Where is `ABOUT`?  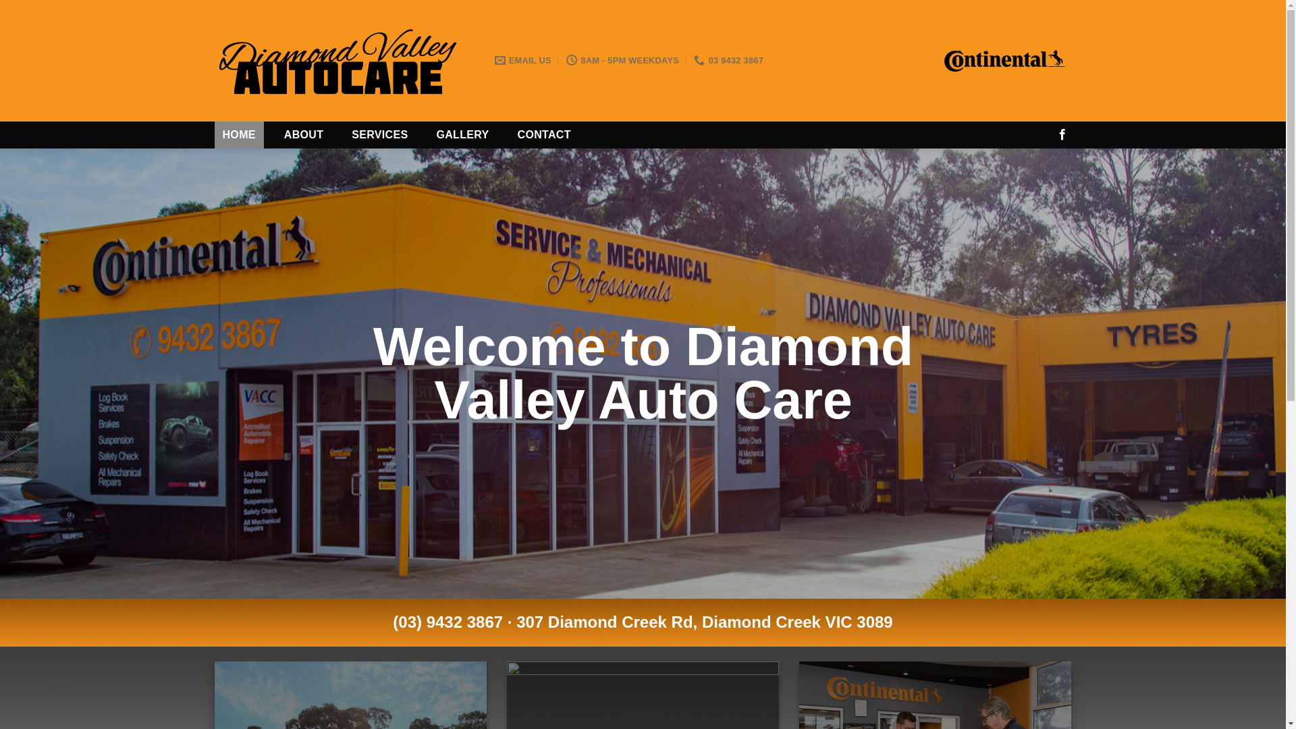 ABOUT is located at coordinates (304, 135).